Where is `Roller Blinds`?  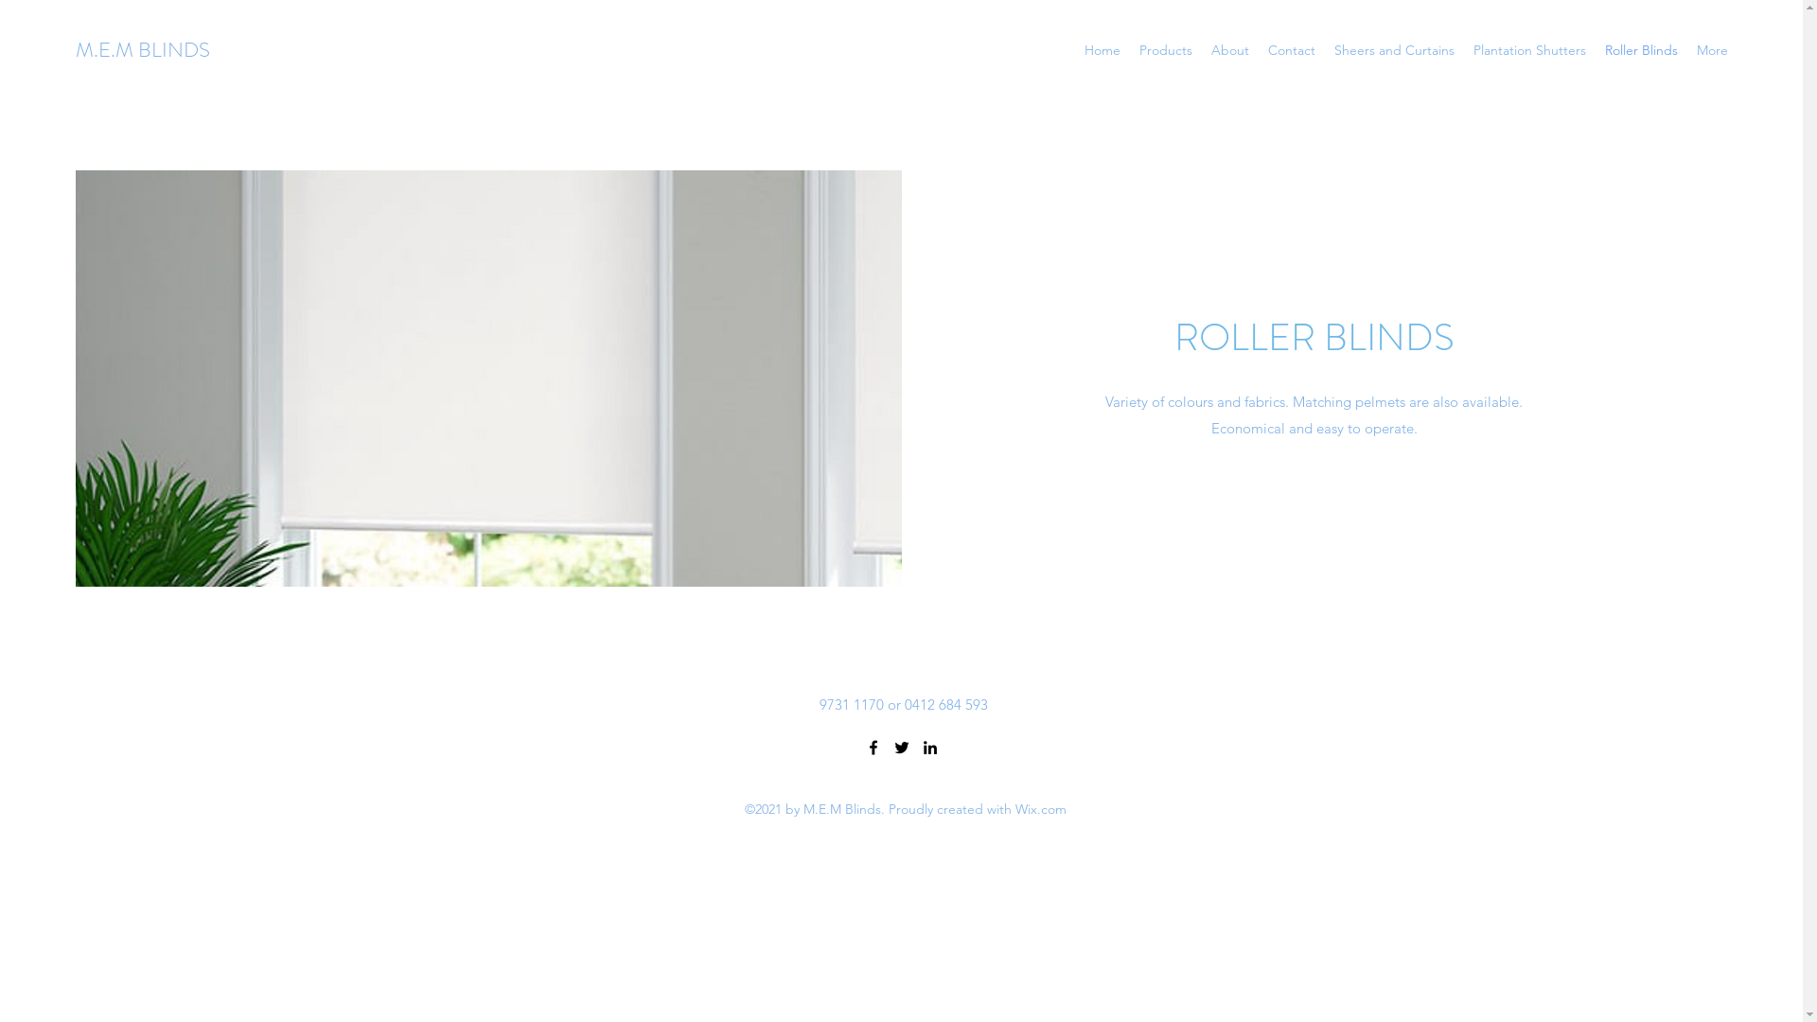
Roller Blinds is located at coordinates (1641, 50).